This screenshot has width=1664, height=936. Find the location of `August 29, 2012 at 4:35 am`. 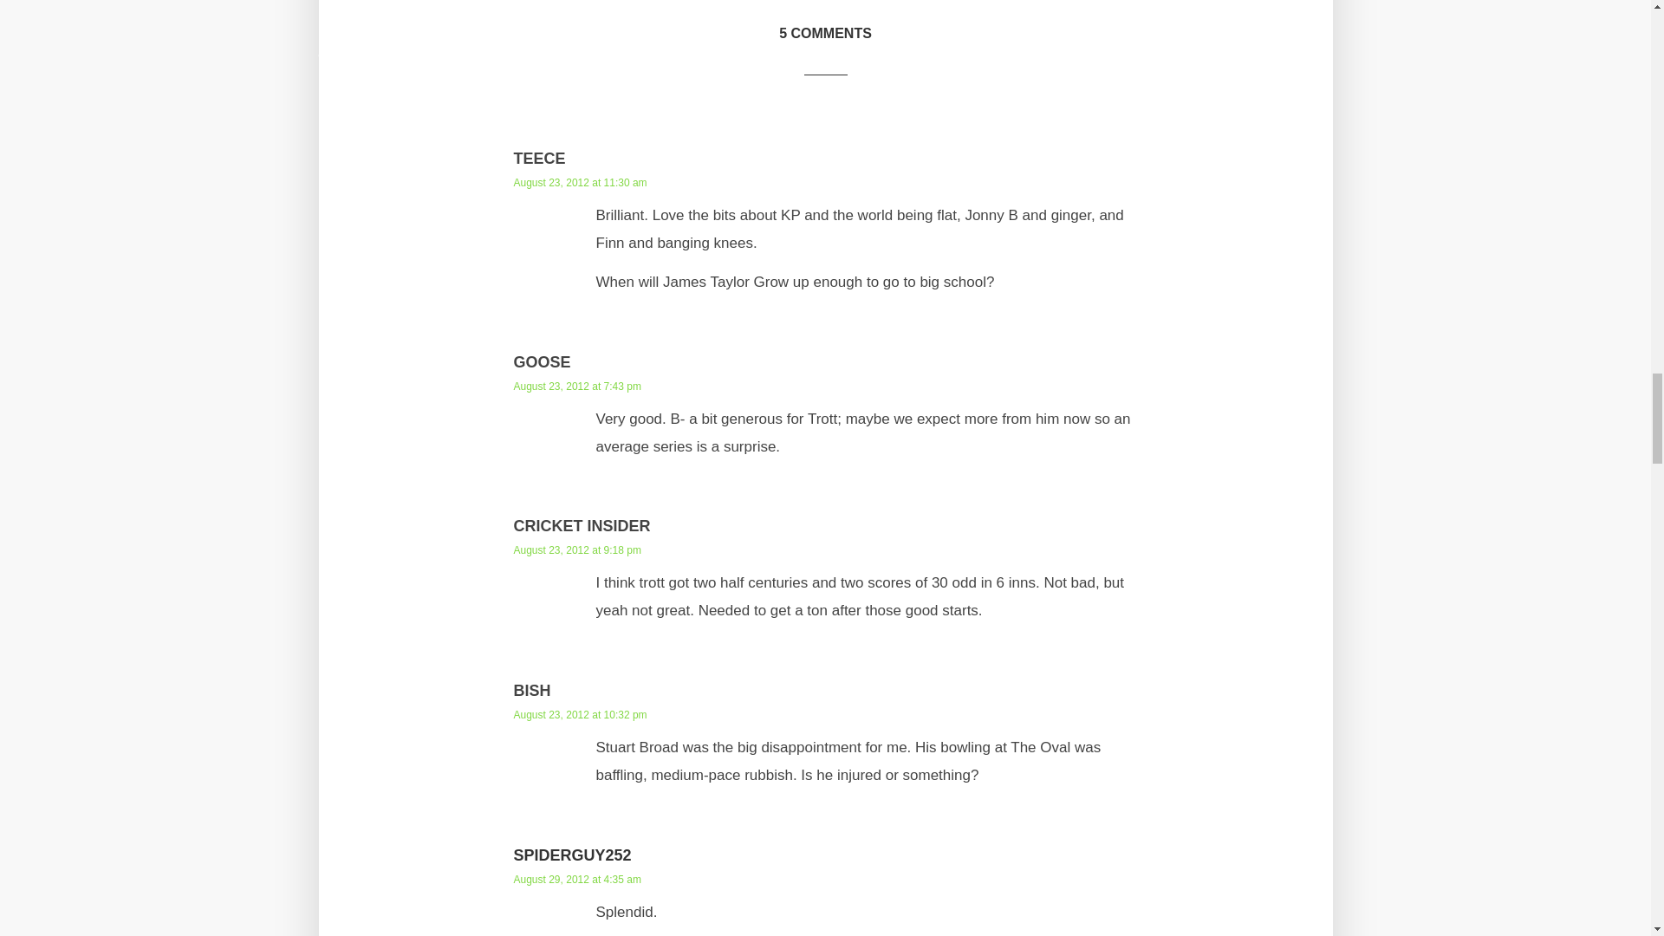

August 29, 2012 at 4:35 am is located at coordinates (576, 879).